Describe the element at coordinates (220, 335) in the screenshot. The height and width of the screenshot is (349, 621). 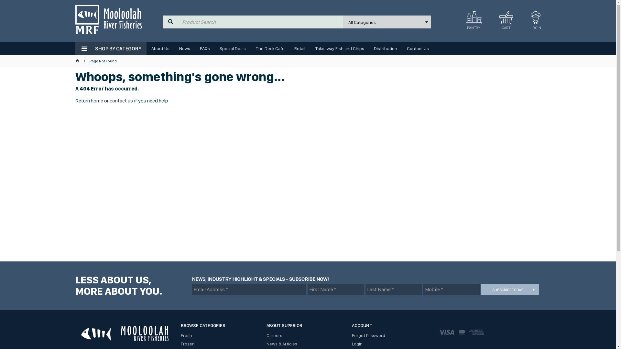
I see `Fresh` at that location.